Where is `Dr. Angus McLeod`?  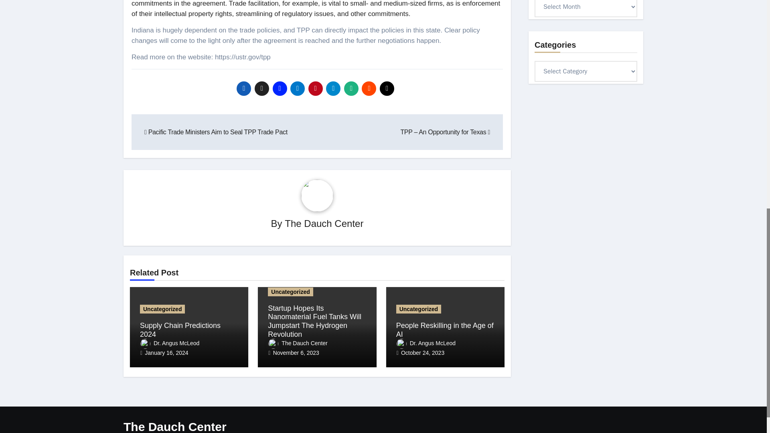 Dr. Angus McLeod is located at coordinates (170, 343).